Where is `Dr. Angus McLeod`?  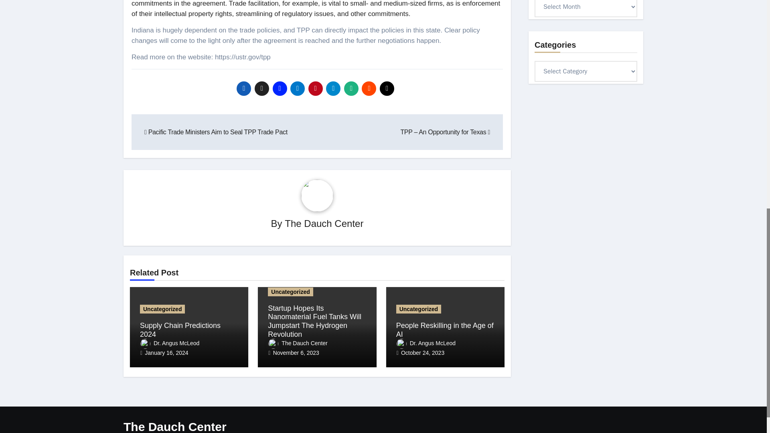 Dr. Angus McLeod is located at coordinates (170, 343).